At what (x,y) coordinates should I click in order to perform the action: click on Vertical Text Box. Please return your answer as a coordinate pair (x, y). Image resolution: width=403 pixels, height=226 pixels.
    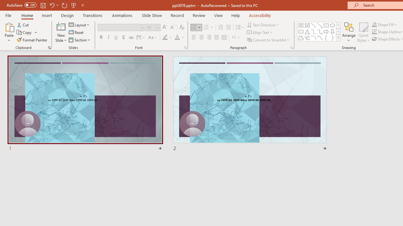
    Looking at the image, I should click on (307, 25).